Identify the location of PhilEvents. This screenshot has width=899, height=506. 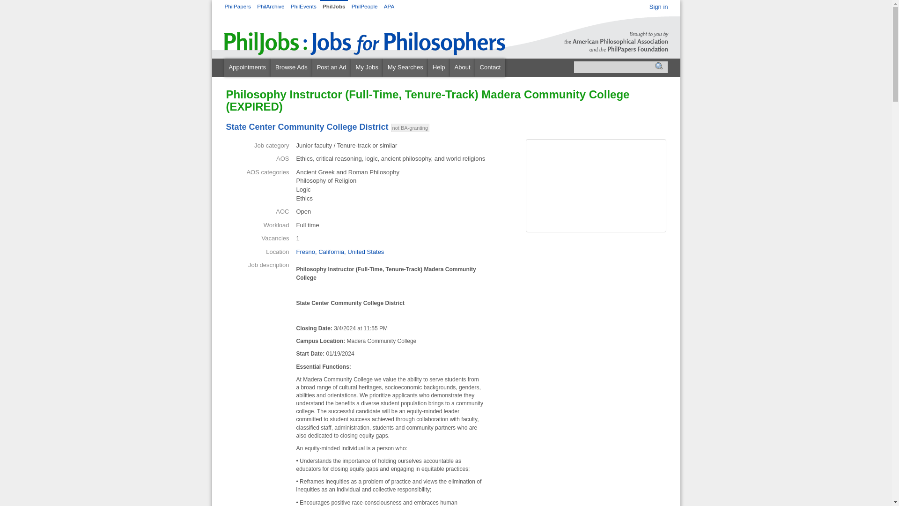
(304, 6).